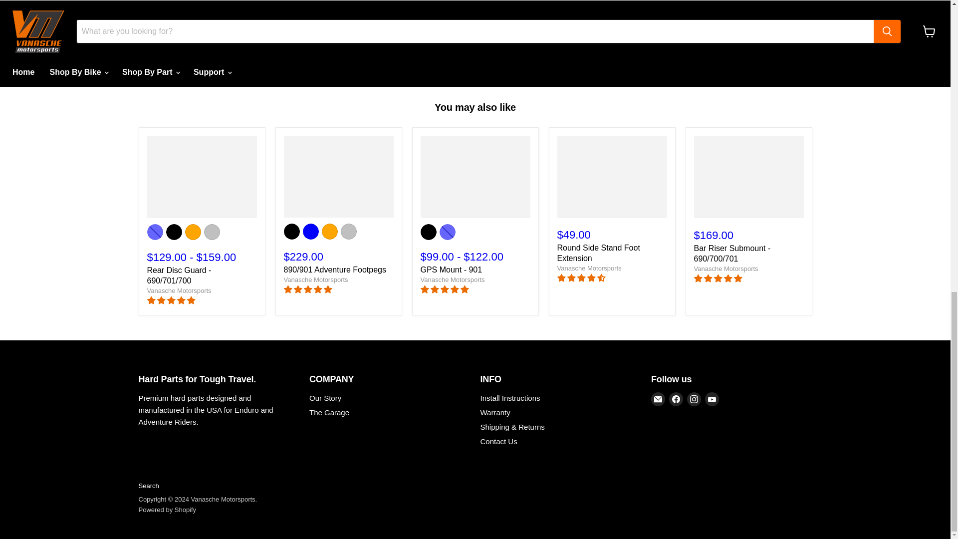 The width and height of the screenshot is (958, 539). I want to click on Email, so click(658, 399).